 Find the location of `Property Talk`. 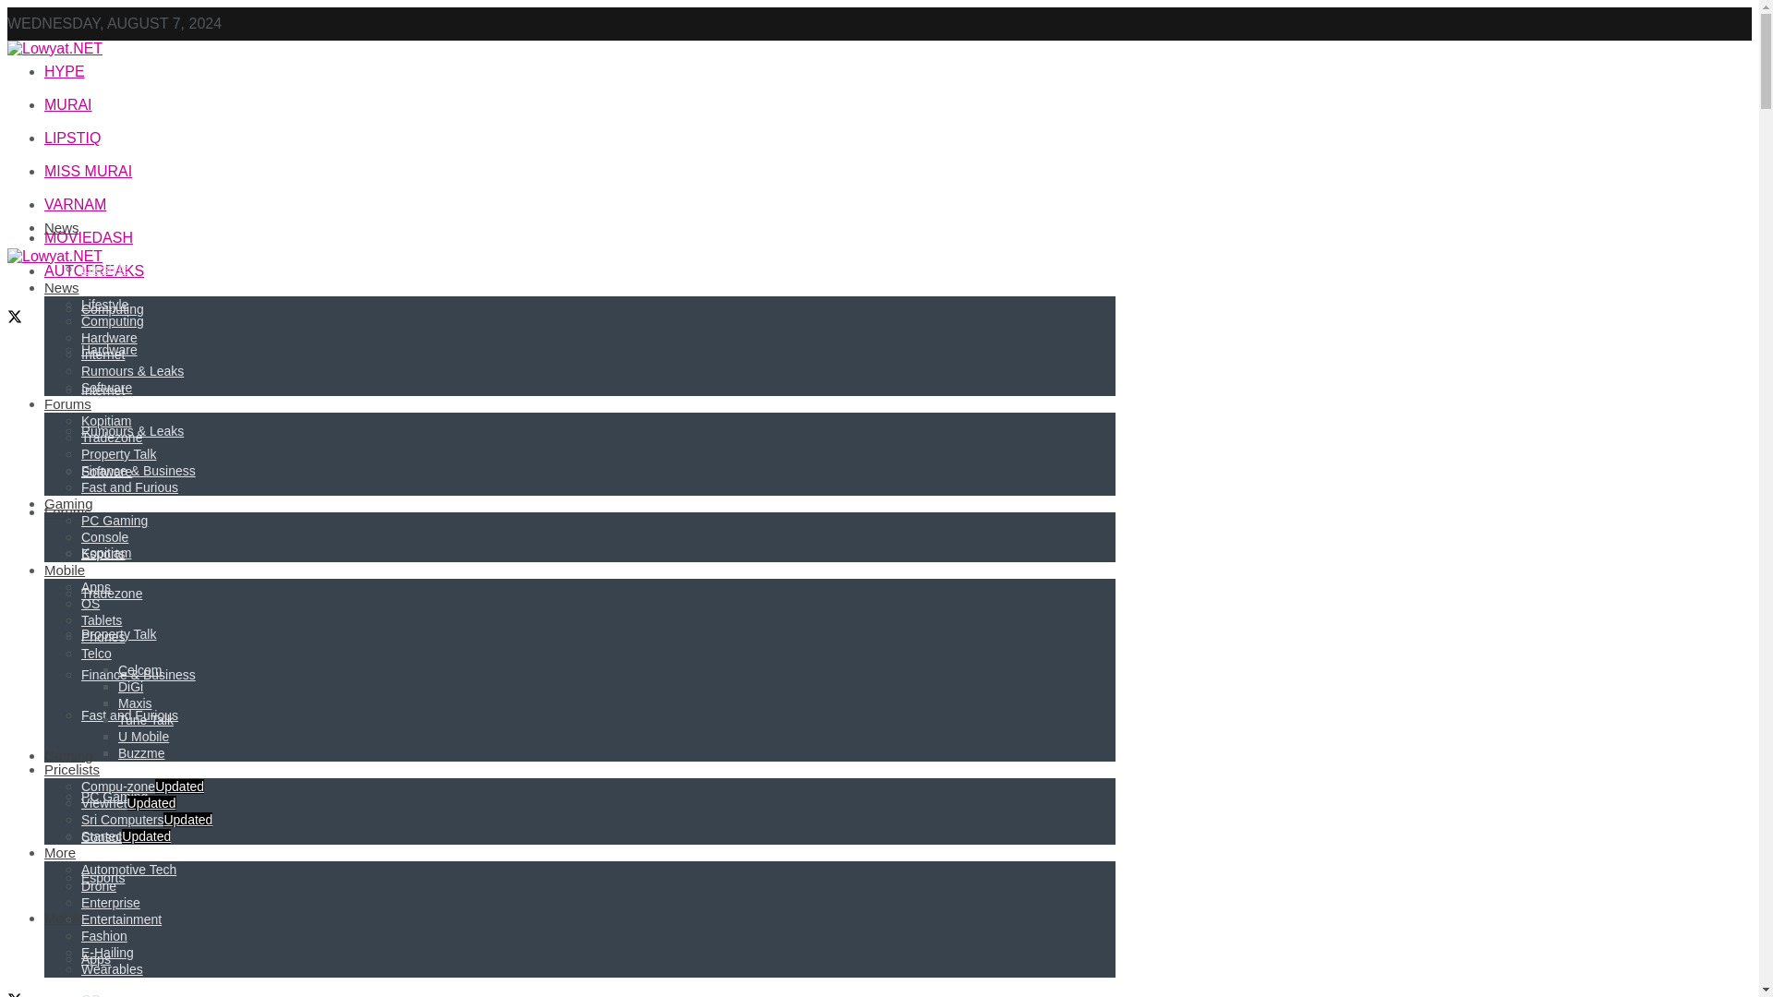

Property Talk is located at coordinates (118, 634).